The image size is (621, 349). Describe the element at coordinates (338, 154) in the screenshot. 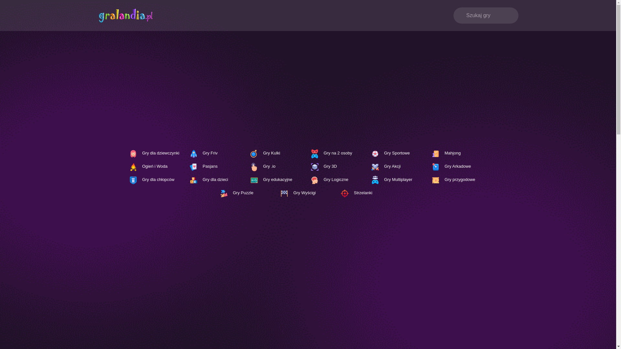

I see `Gry na 2 osoby` at that location.